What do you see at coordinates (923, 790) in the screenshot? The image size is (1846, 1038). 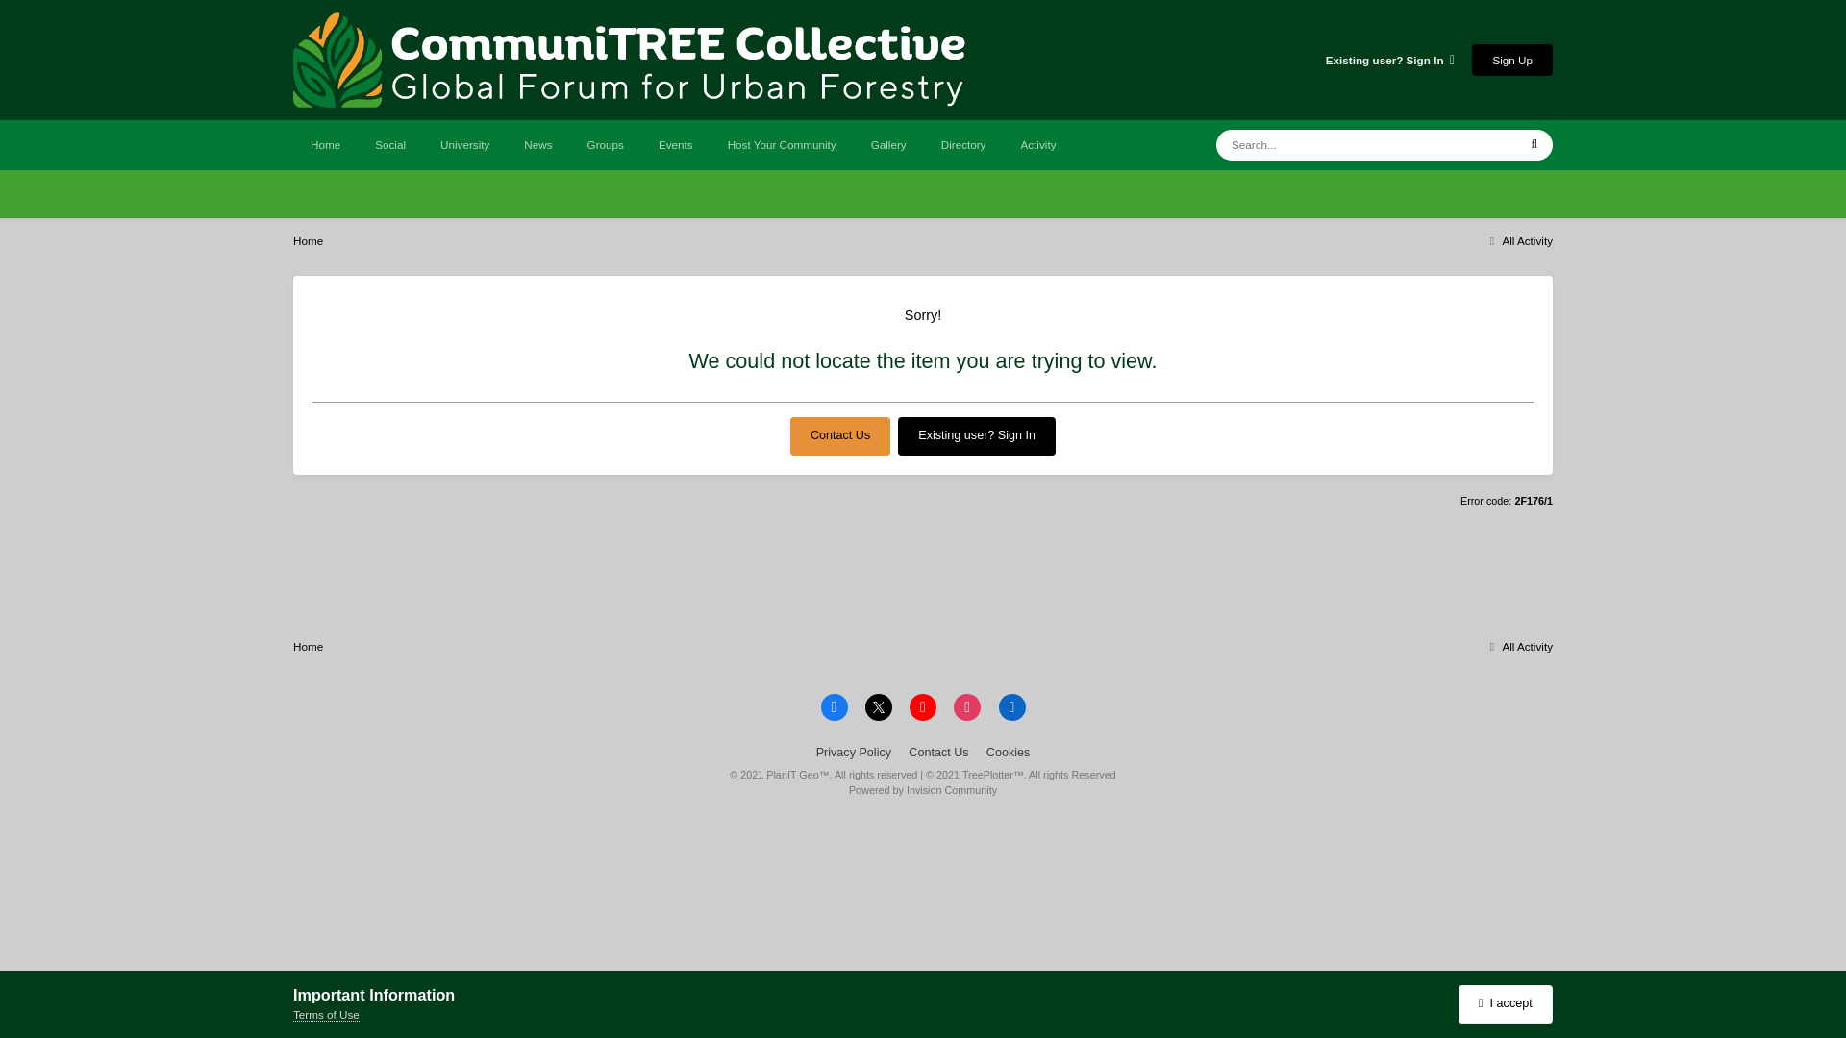 I see `Invision Community` at bounding box center [923, 790].